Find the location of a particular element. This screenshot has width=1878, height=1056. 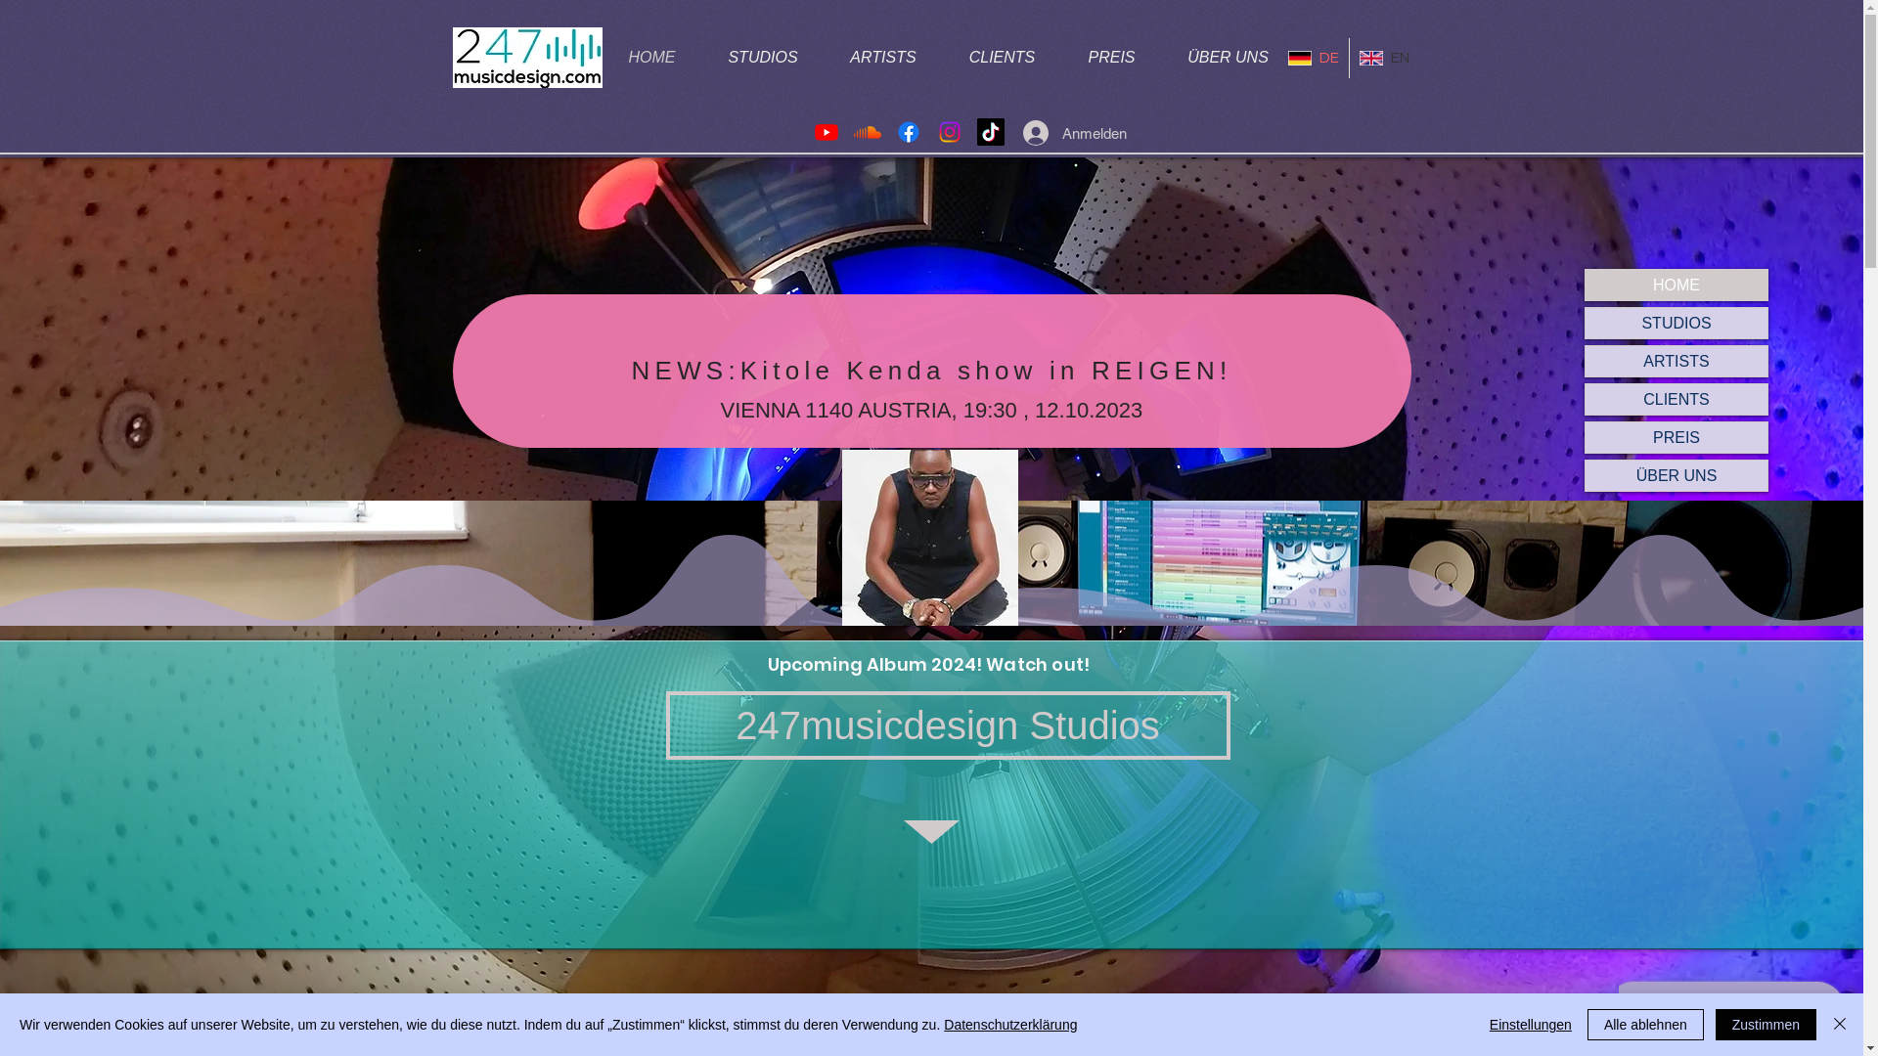

HOME is located at coordinates (652, 58).